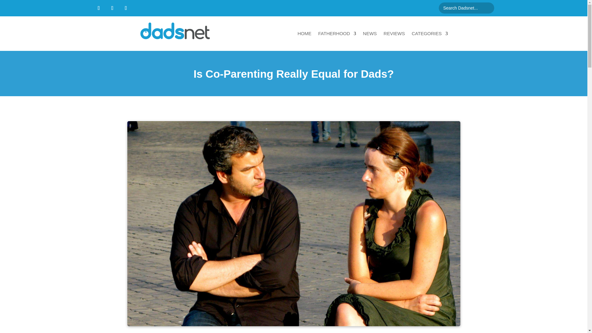 The height and width of the screenshot is (333, 592). I want to click on REVIEWS, so click(394, 33).